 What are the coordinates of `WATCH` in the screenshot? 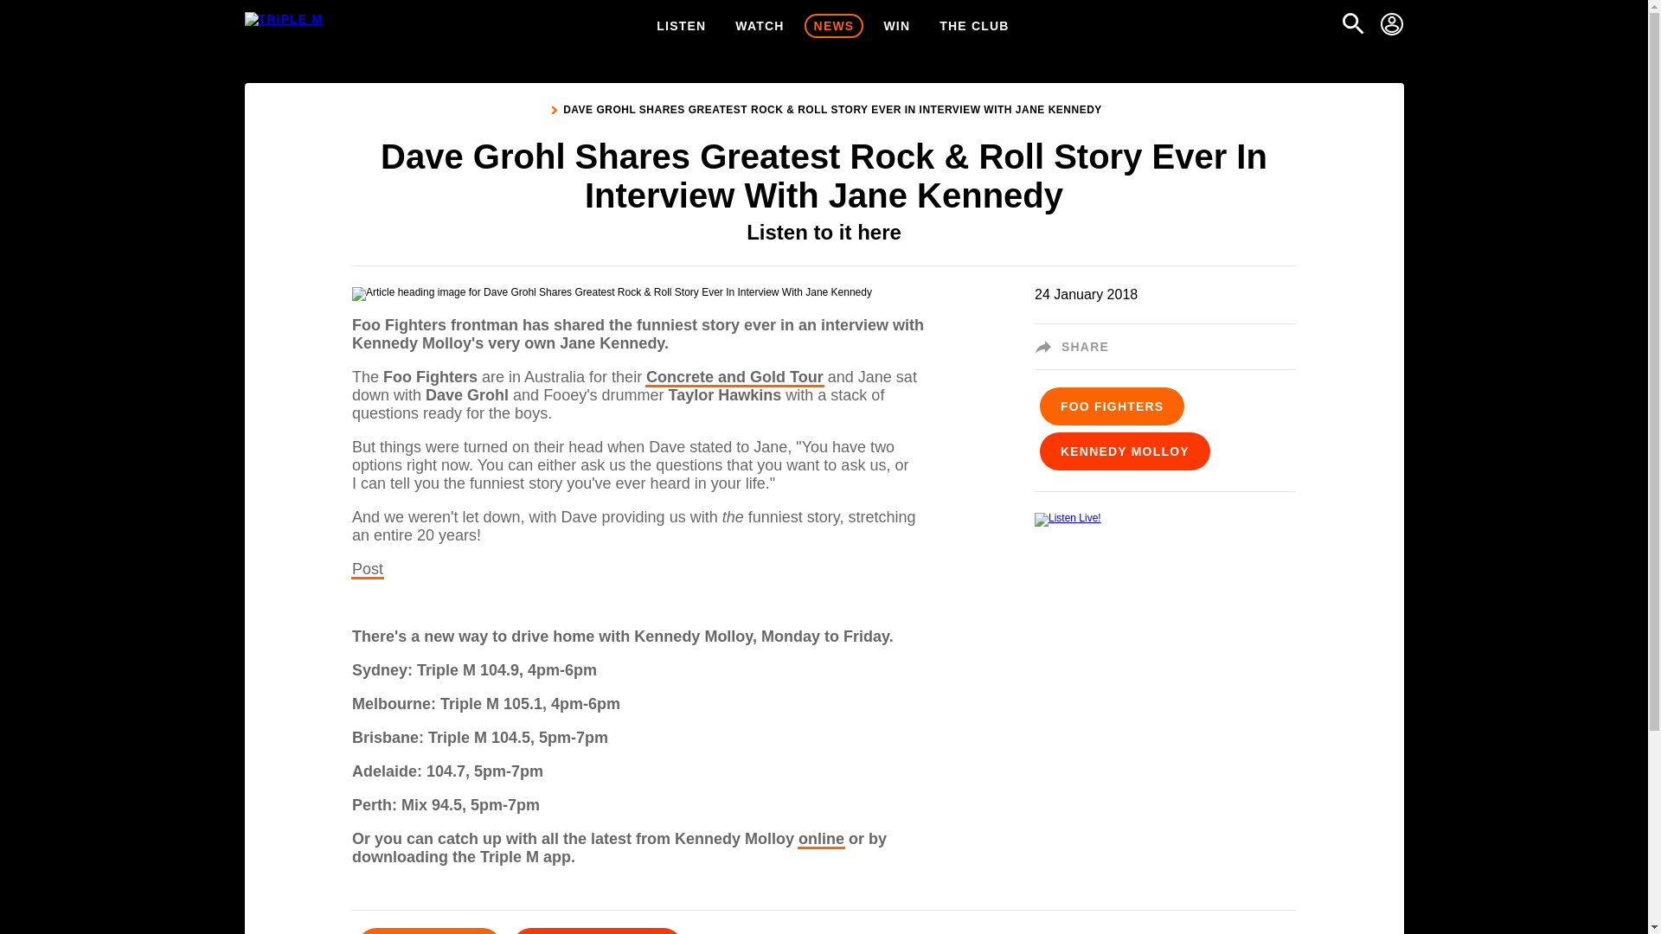 It's located at (760, 26).